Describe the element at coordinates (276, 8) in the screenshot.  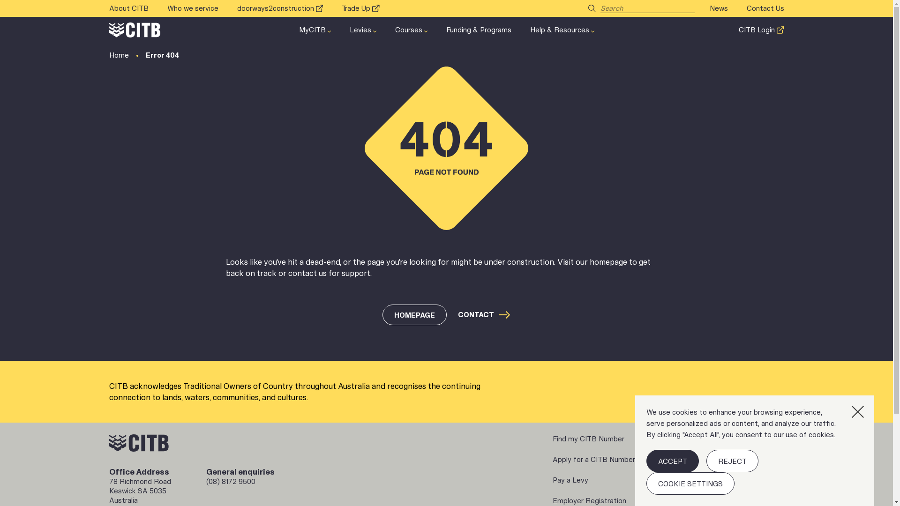
I see `doorways2construction` at that location.